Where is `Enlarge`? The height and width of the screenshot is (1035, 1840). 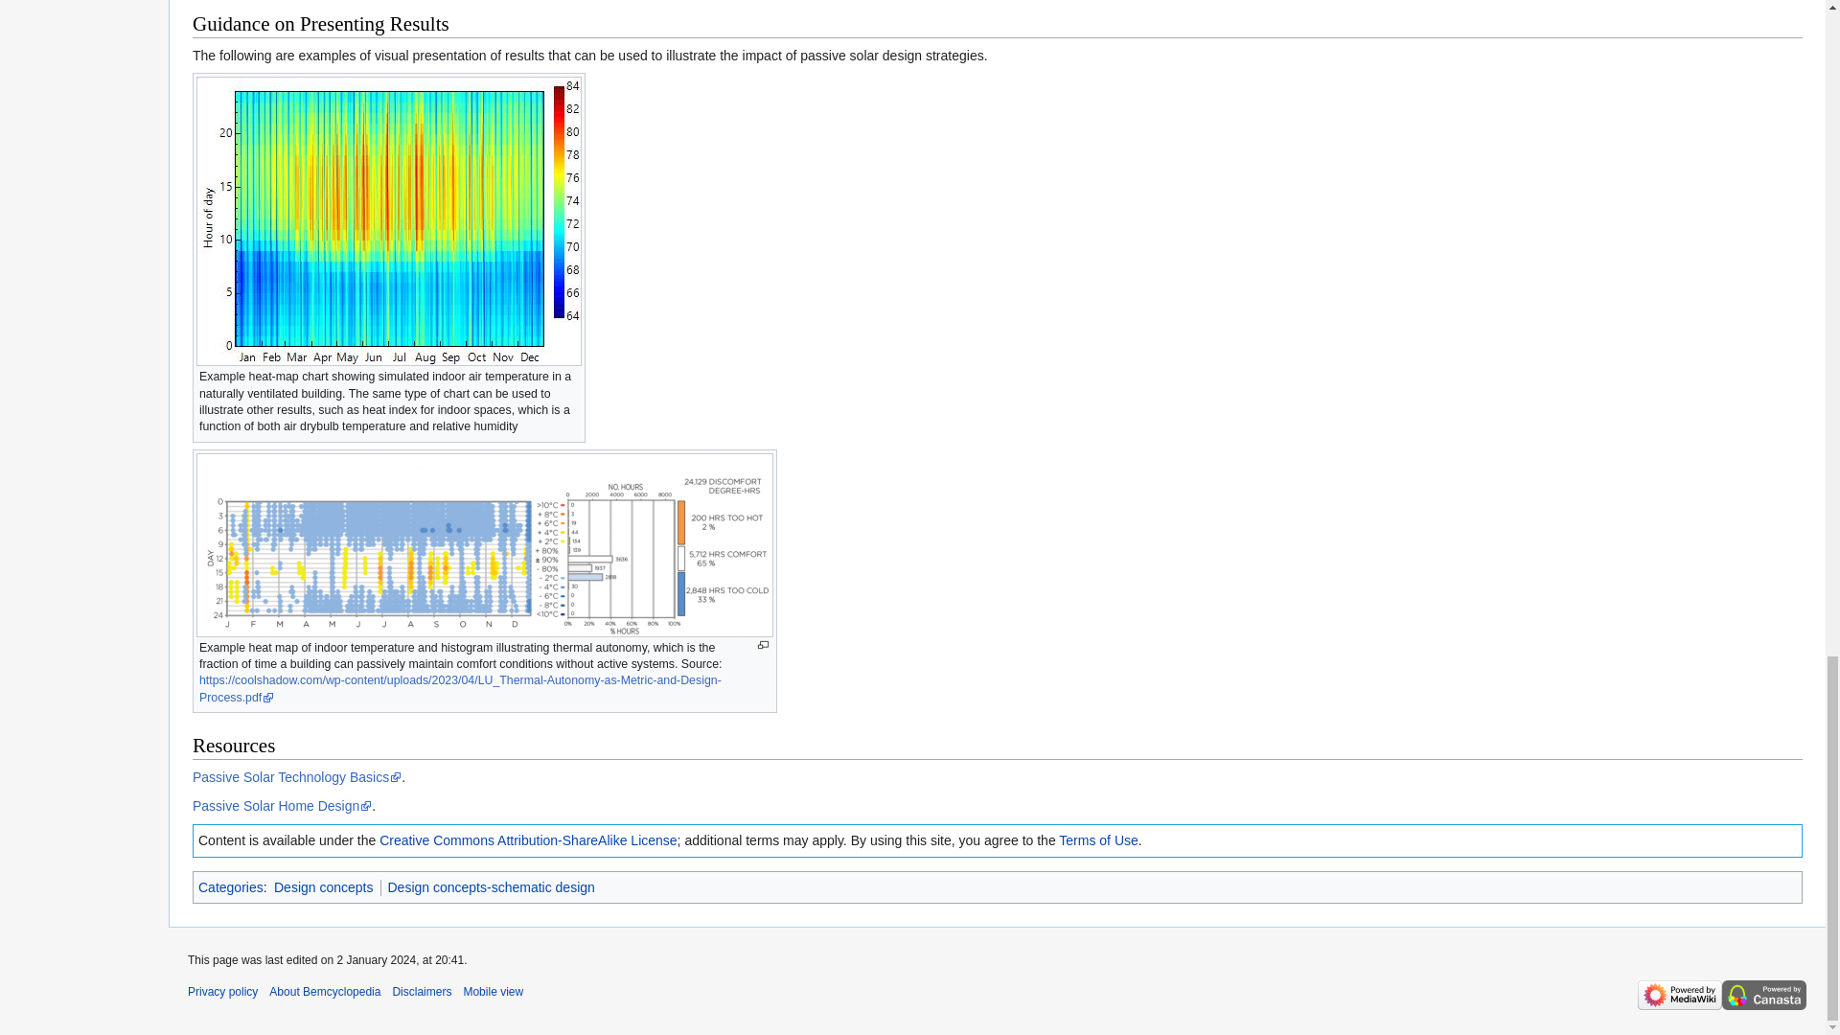 Enlarge is located at coordinates (763, 646).